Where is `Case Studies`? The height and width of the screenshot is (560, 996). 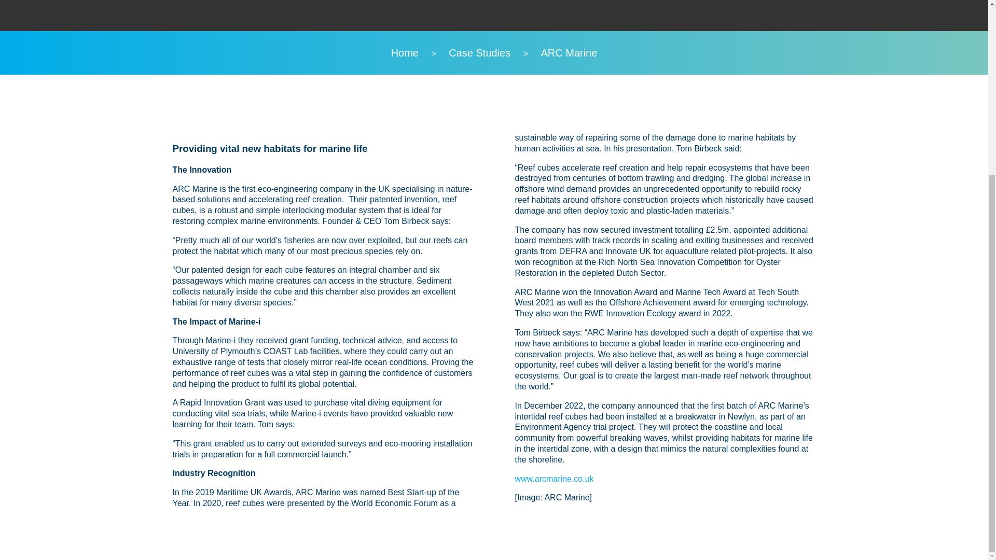 Case Studies is located at coordinates (479, 52).